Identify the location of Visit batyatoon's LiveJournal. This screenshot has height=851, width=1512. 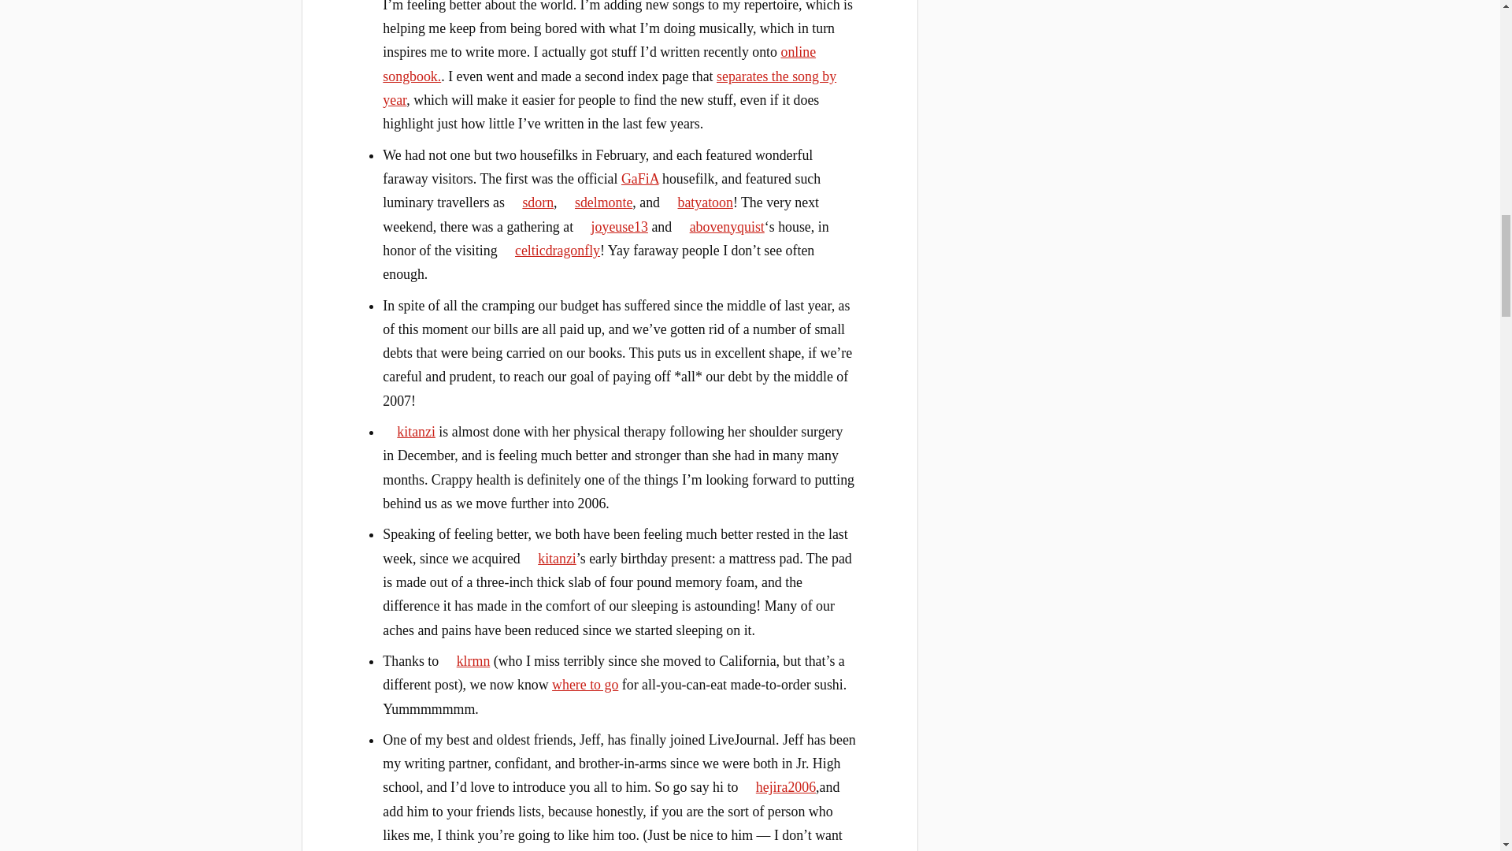
(698, 202).